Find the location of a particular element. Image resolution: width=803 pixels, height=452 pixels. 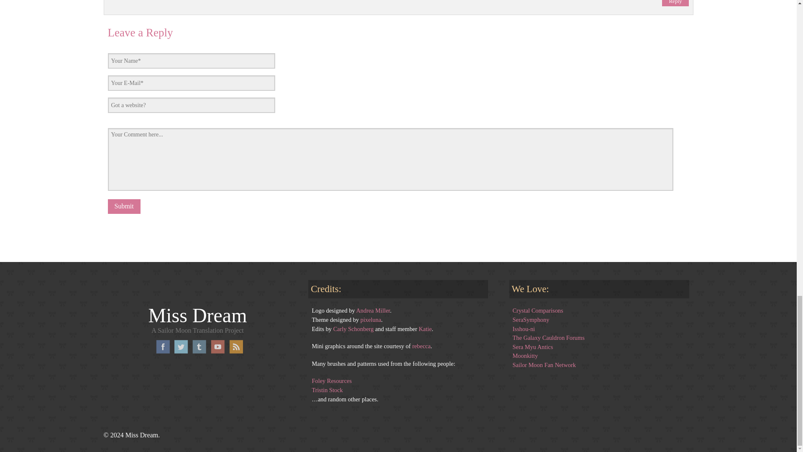

Submit is located at coordinates (124, 206).